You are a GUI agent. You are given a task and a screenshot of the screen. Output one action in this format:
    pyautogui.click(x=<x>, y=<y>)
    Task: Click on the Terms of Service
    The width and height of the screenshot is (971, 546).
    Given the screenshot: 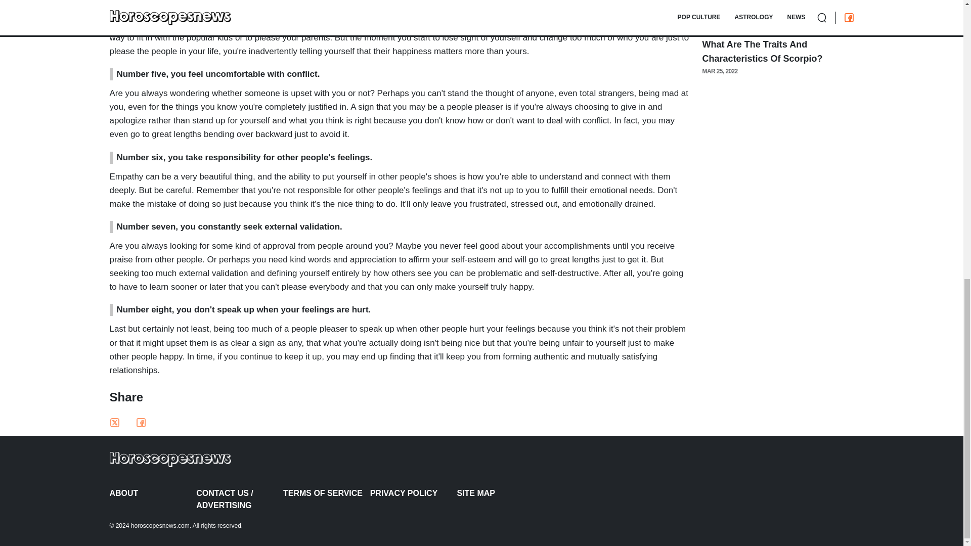 What is the action you would take?
    pyautogui.click(x=327, y=493)
    